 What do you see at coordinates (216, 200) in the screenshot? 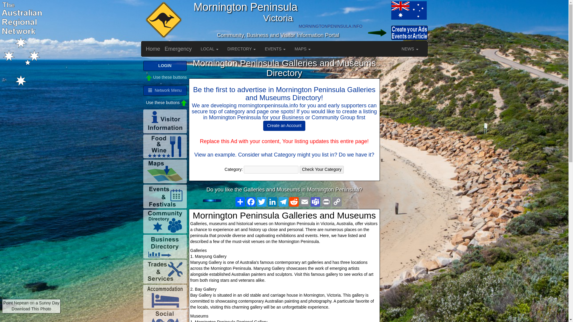
I see `Please like our Page` at bounding box center [216, 200].